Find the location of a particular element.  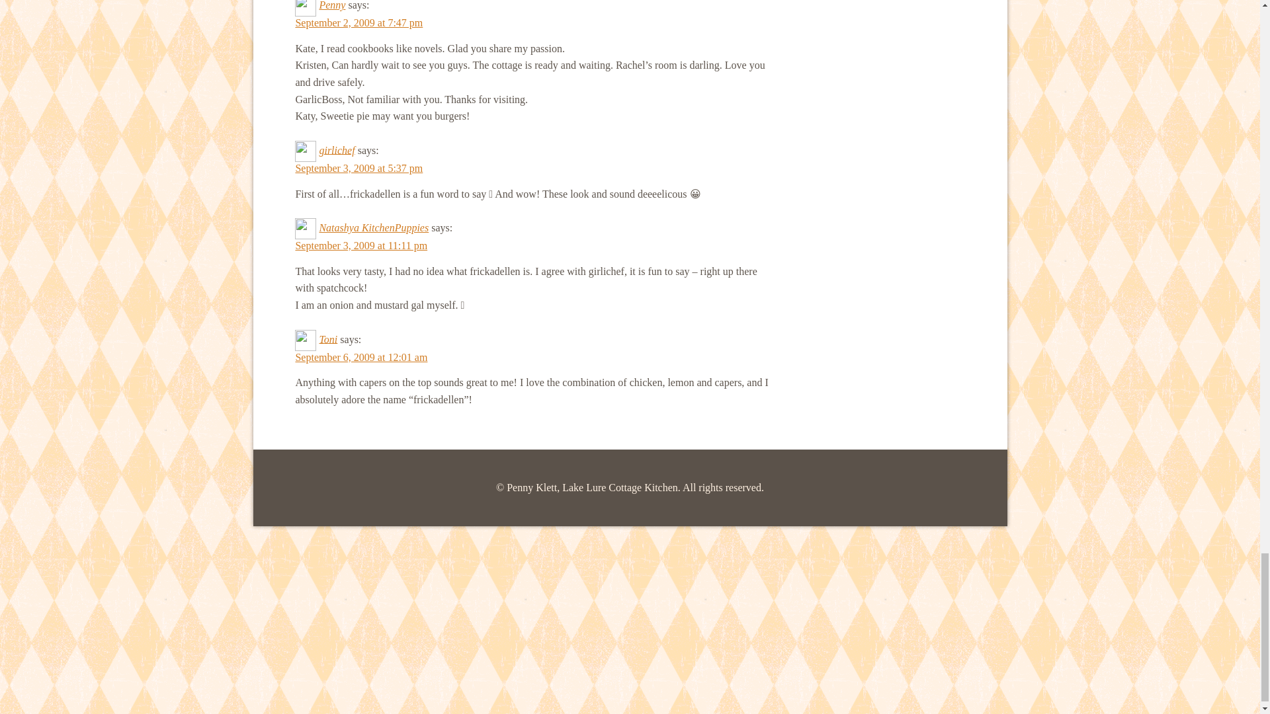

Penny is located at coordinates (332, 5).